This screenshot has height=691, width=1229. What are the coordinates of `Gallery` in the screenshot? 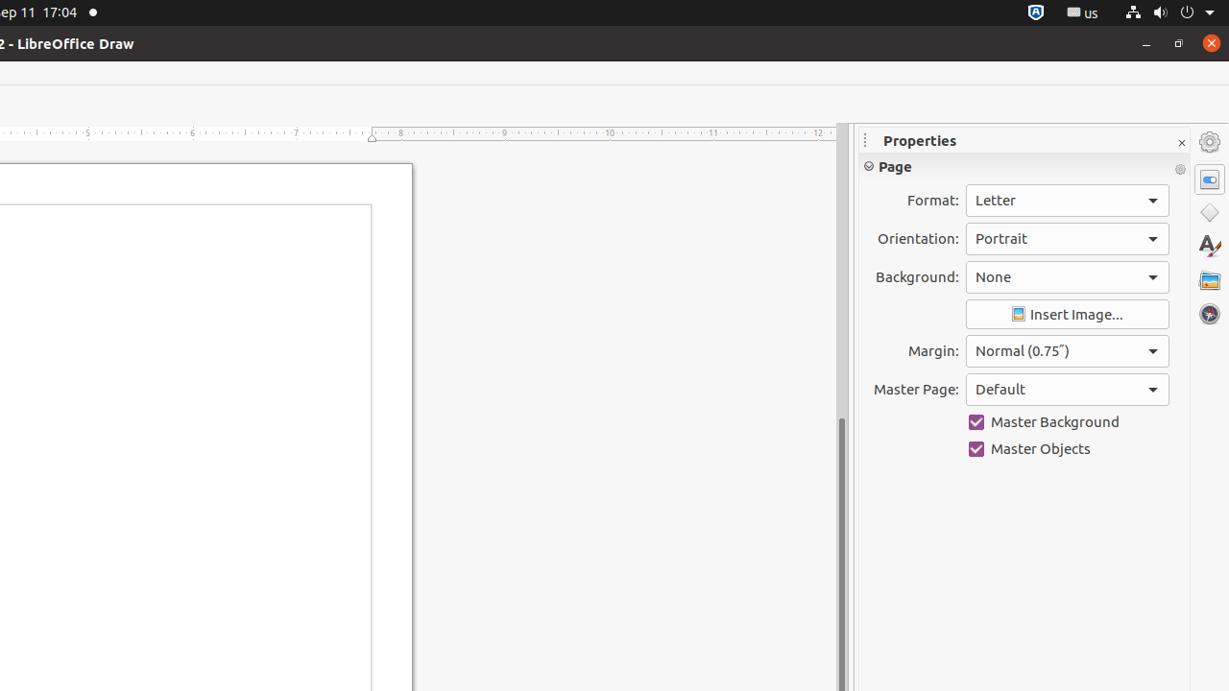 It's located at (1210, 280).